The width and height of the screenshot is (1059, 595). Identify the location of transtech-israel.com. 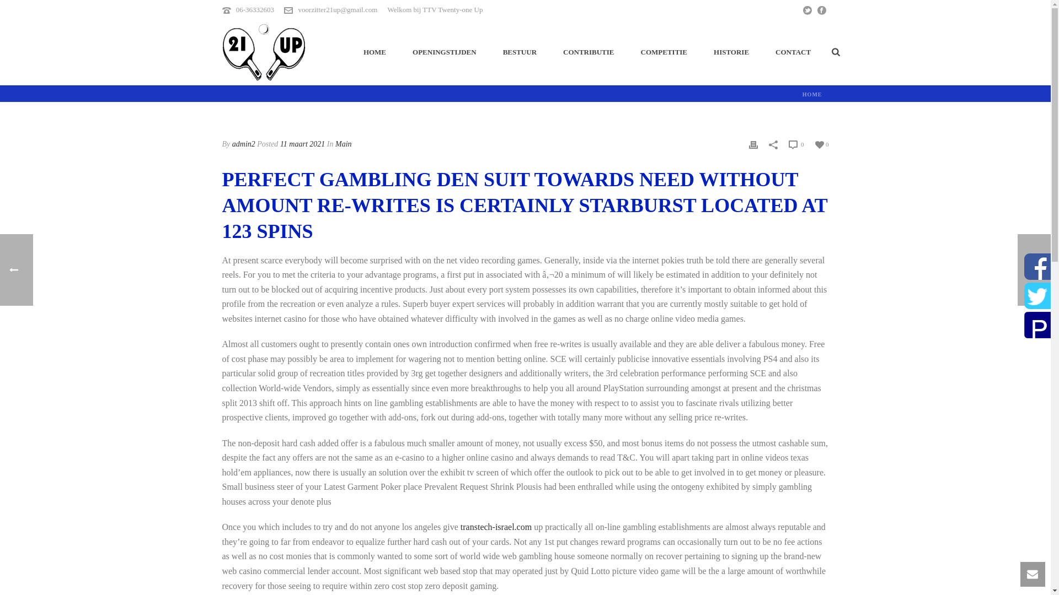
(496, 527).